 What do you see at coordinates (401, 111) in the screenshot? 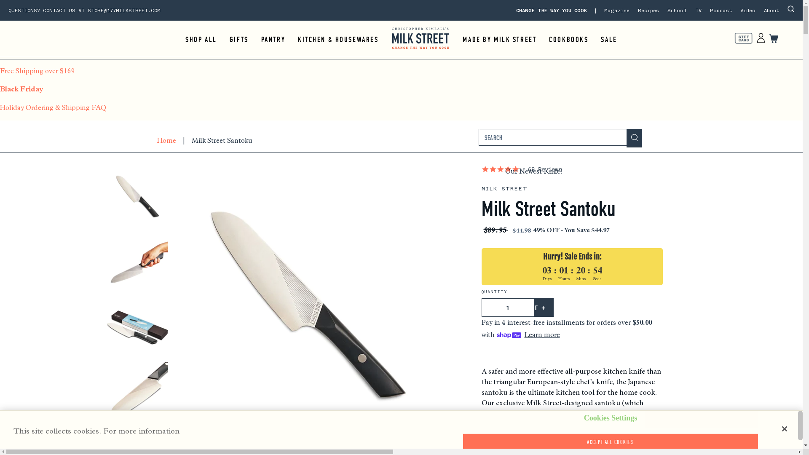
I see `Holiday Ordering & Shipping FAQ` at bounding box center [401, 111].